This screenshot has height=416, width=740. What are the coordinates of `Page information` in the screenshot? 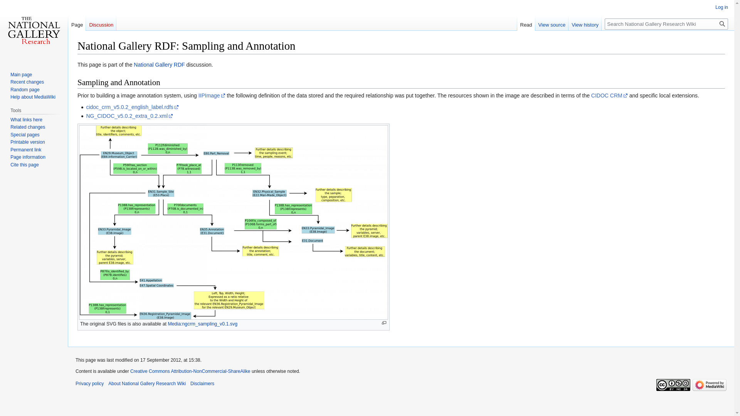 It's located at (28, 157).